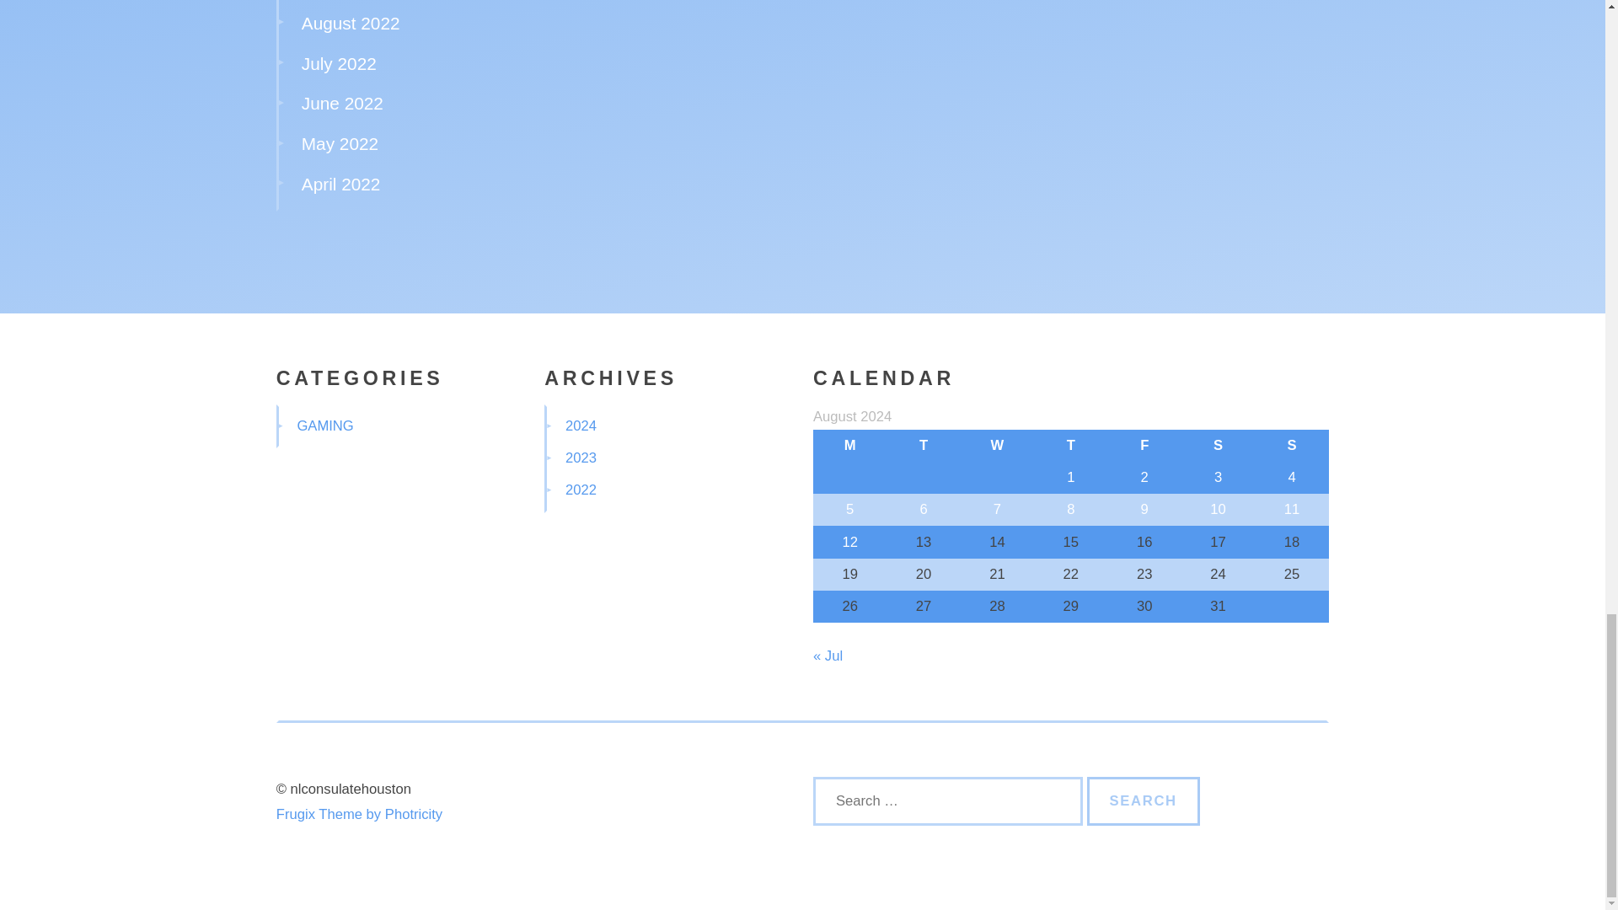 The image size is (1618, 910). I want to click on Monday, so click(849, 445).